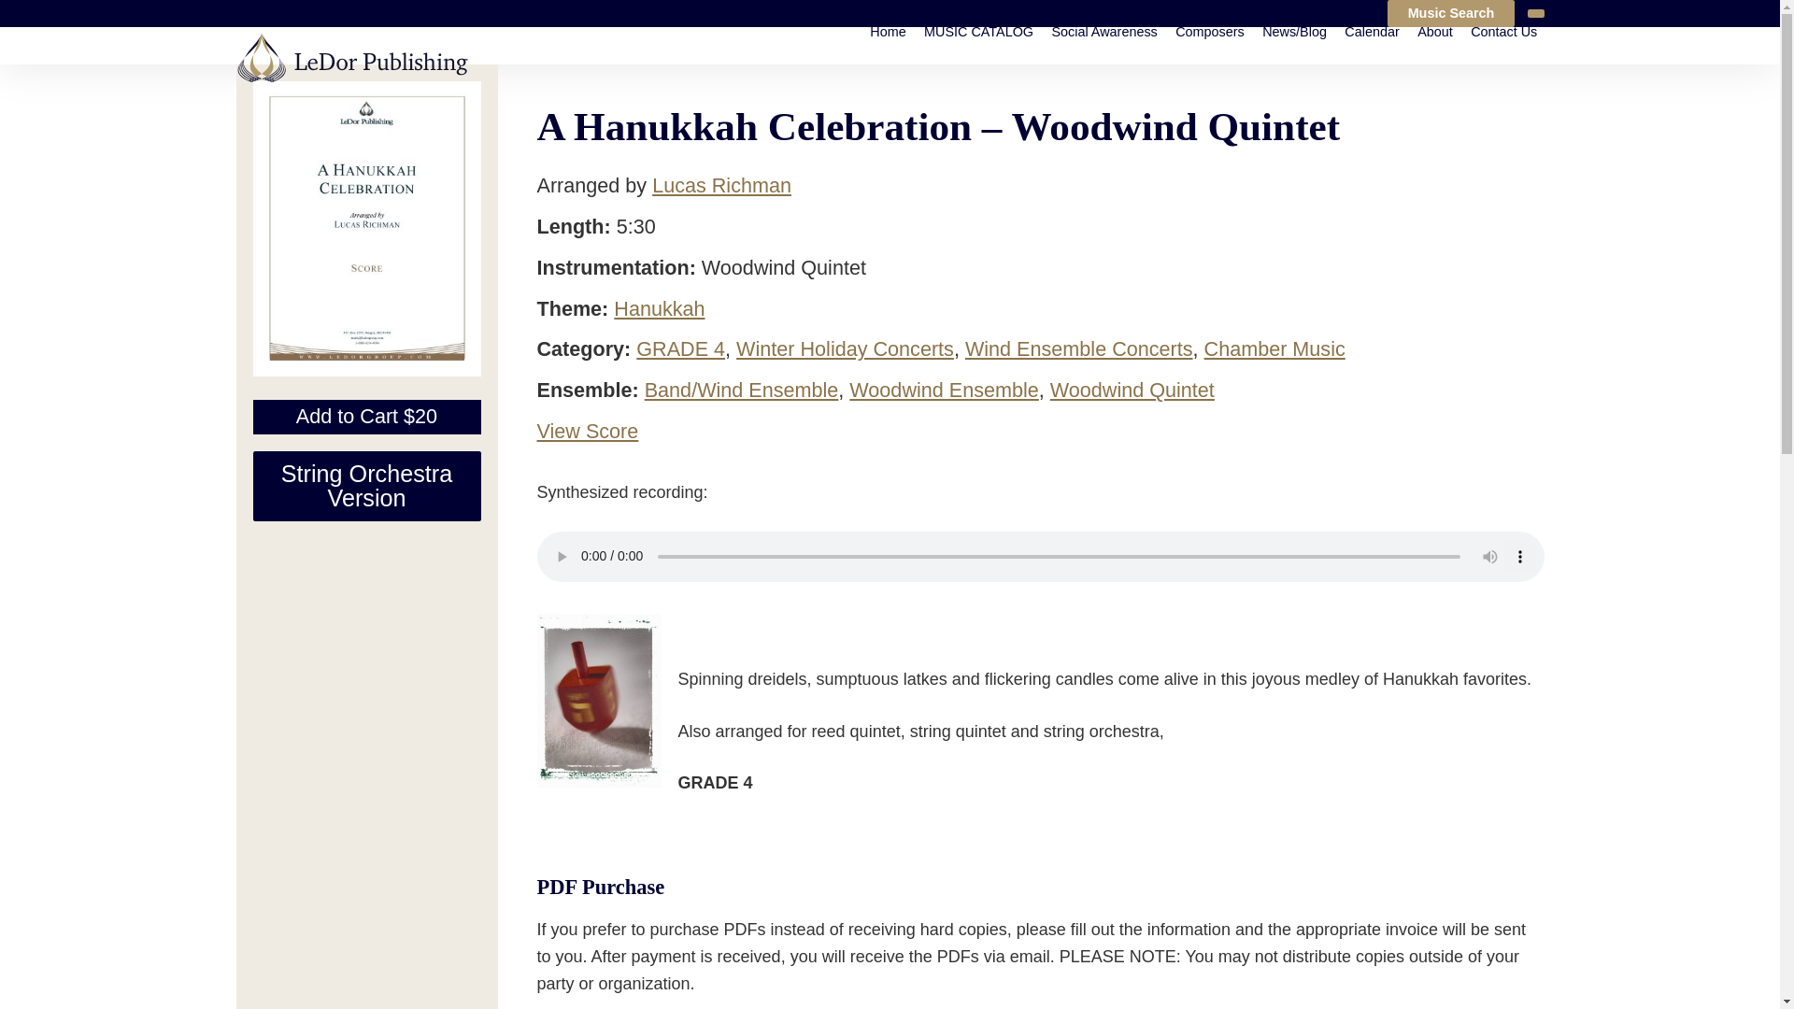 The width and height of the screenshot is (1794, 1009). Describe the element at coordinates (1504, 32) in the screenshot. I see `Contact Us` at that location.